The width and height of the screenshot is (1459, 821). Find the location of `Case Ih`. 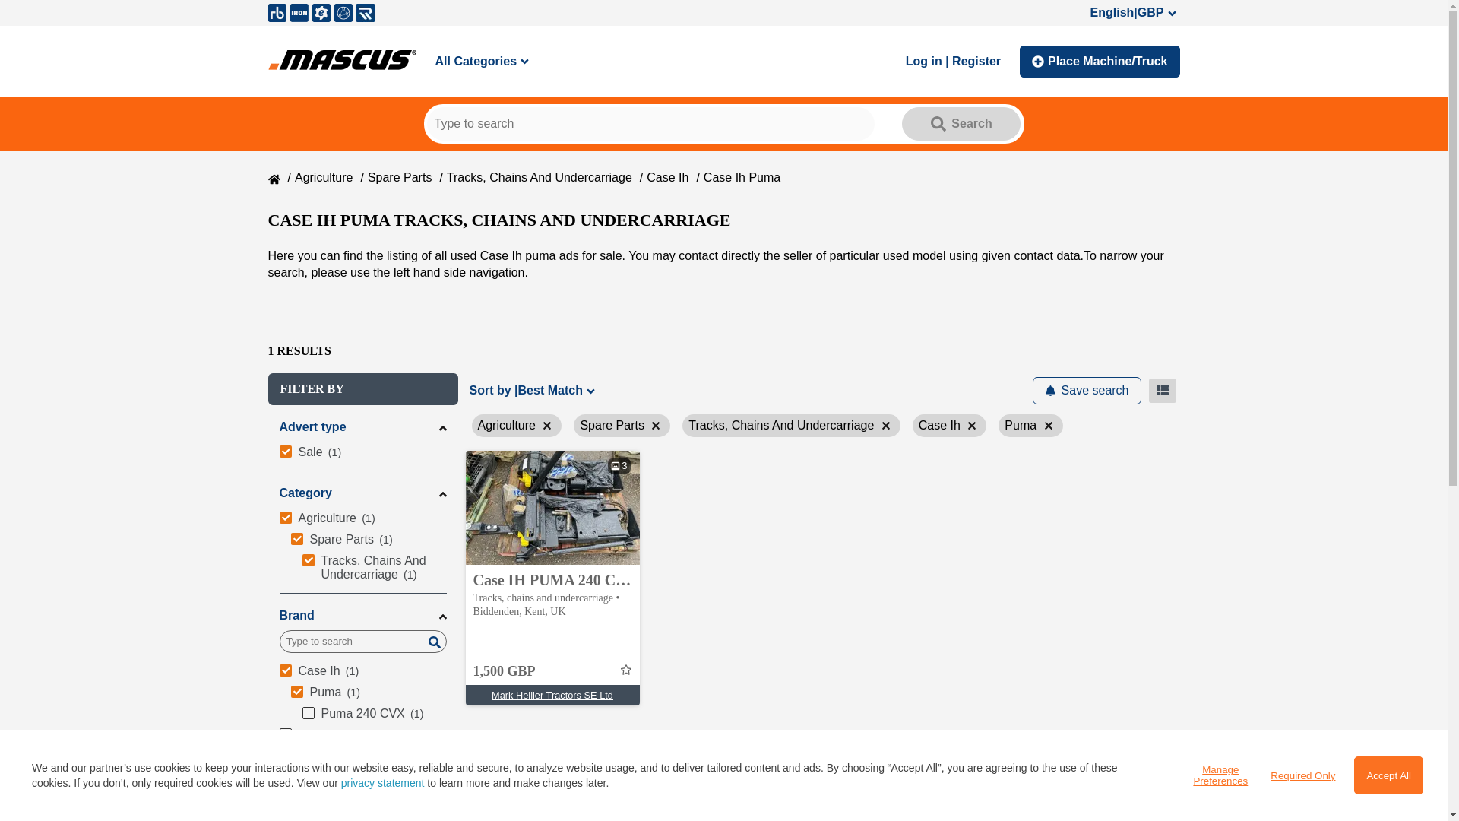

Case Ih is located at coordinates (363, 671).